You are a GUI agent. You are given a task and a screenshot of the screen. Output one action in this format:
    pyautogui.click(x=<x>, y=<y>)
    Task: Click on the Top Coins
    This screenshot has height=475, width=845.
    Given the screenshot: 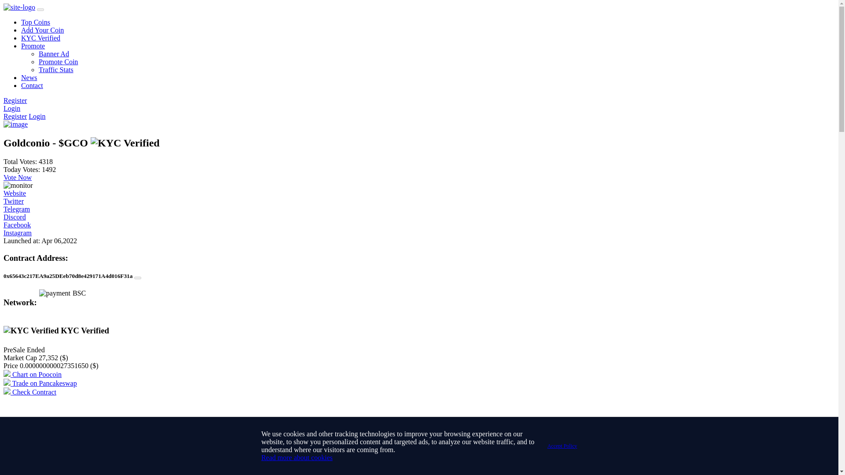 What is the action you would take?
    pyautogui.click(x=35, y=22)
    